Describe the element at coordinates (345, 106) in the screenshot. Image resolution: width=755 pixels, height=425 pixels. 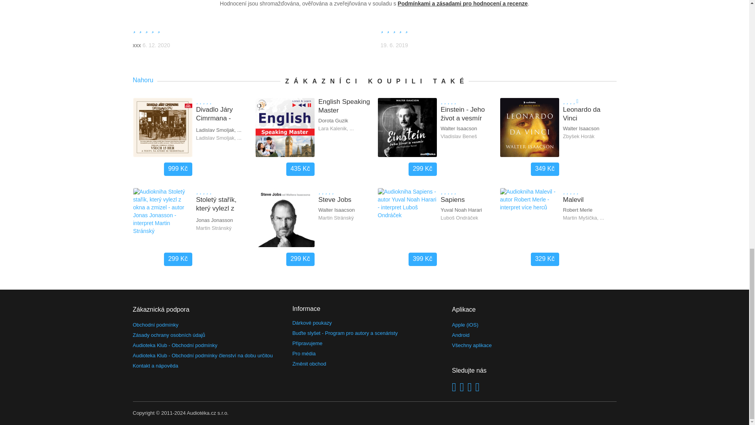
I see `English Speaking Master` at that location.